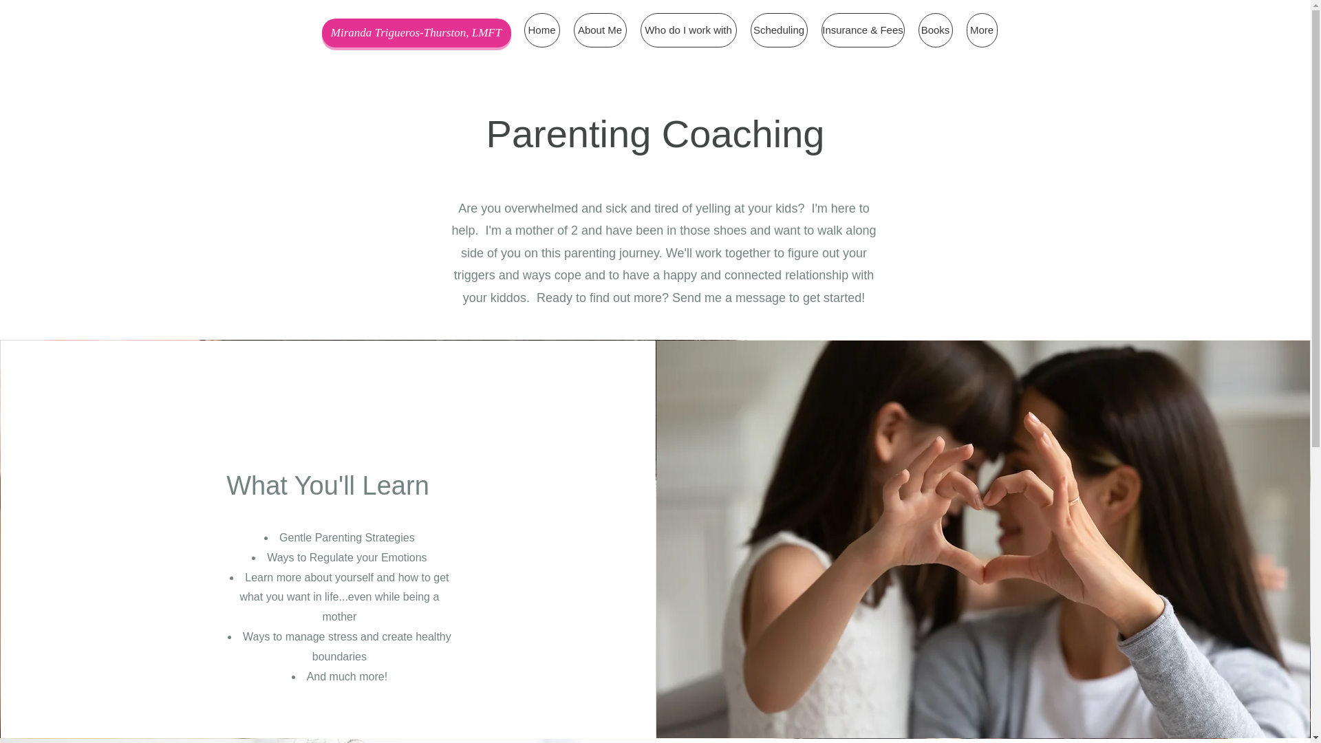 This screenshot has width=1321, height=743. What do you see at coordinates (687, 30) in the screenshot?
I see `Who do I work with` at bounding box center [687, 30].